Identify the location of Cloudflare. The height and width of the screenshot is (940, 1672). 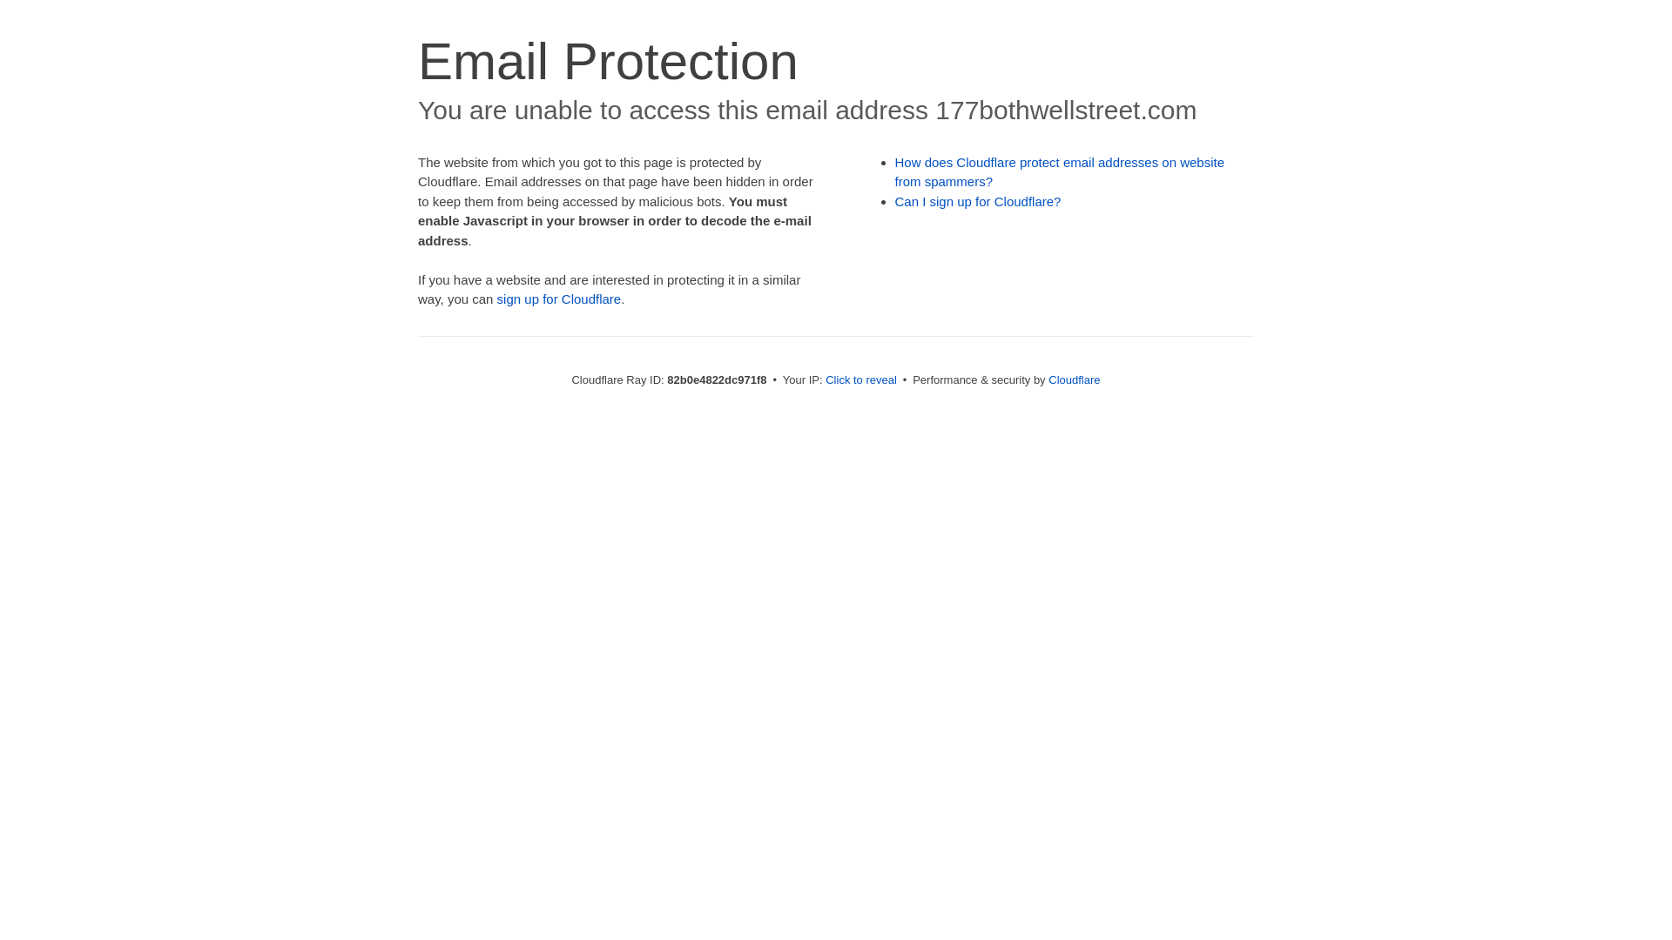
(1075, 379).